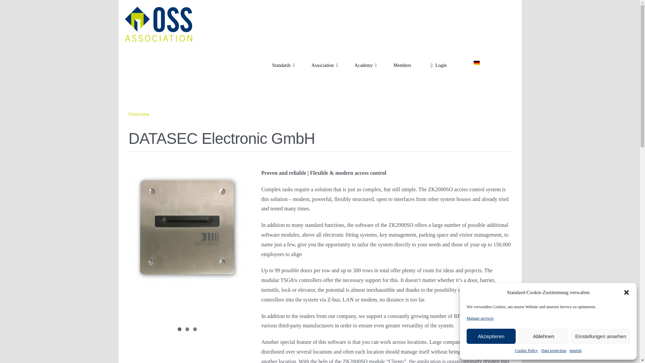  Describe the element at coordinates (480, 319) in the screenshot. I see `Manage services` at that location.